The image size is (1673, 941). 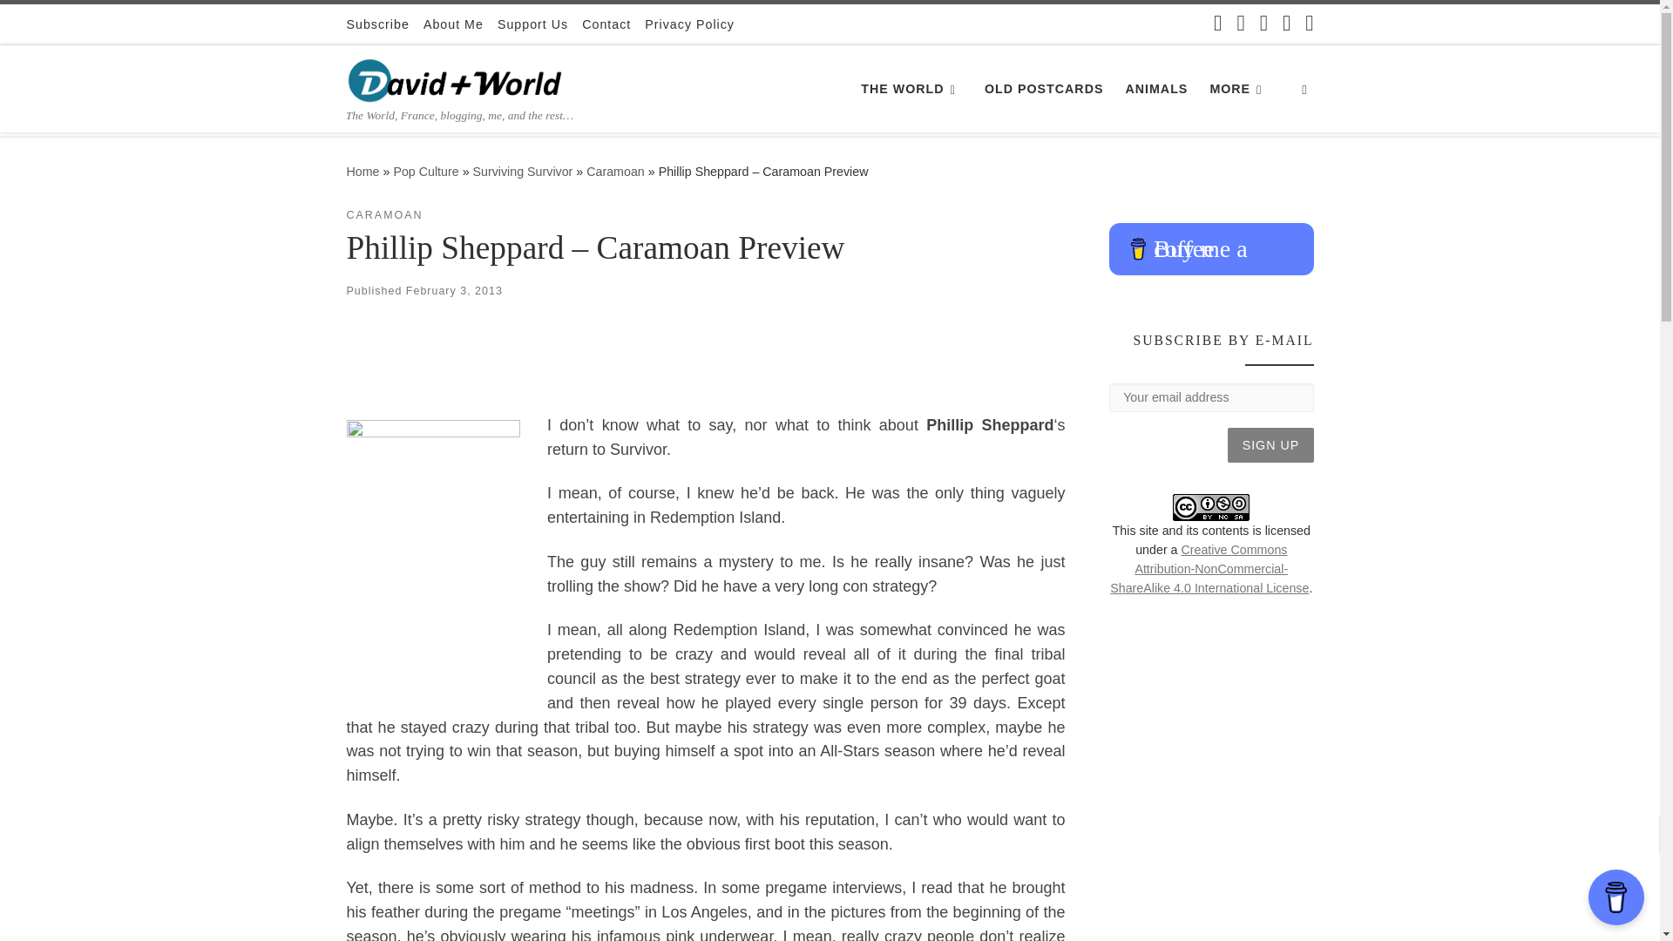 What do you see at coordinates (1155, 89) in the screenshot?
I see `ANIMALS` at bounding box center [1155, 89].